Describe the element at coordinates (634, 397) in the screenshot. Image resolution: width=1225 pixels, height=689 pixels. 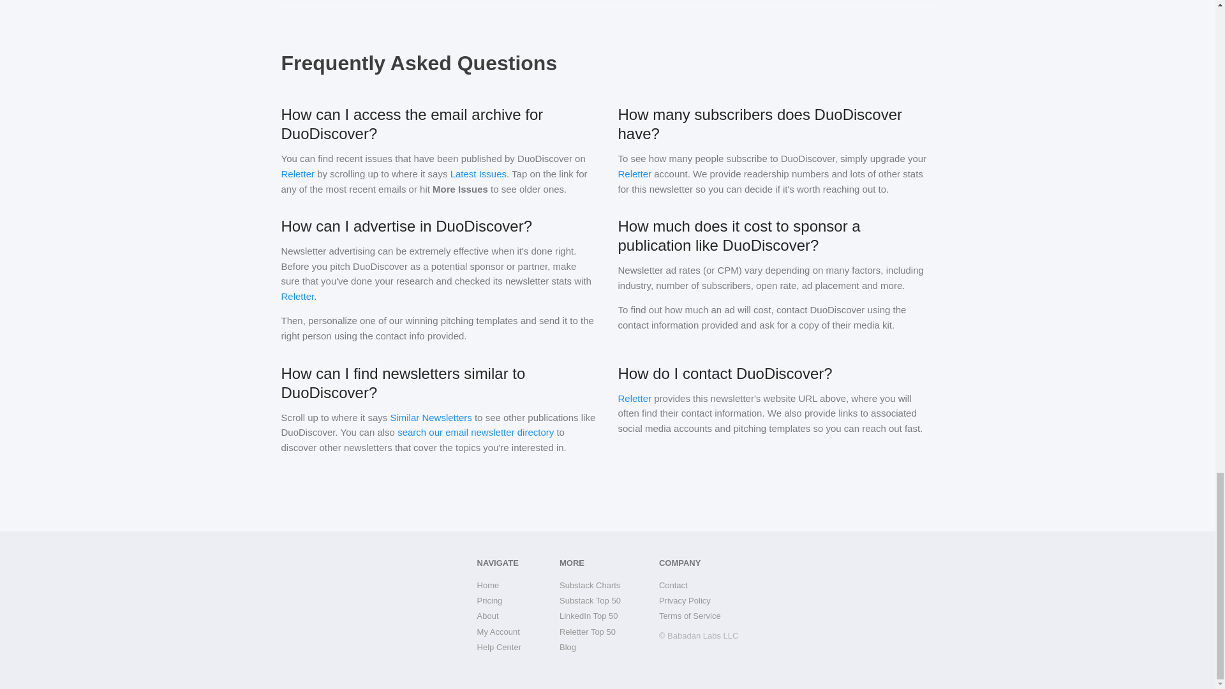
I see `Reletter` at that location.